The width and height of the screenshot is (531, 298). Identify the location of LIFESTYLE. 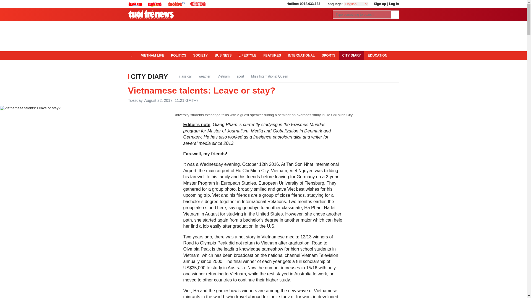
(248, 56).